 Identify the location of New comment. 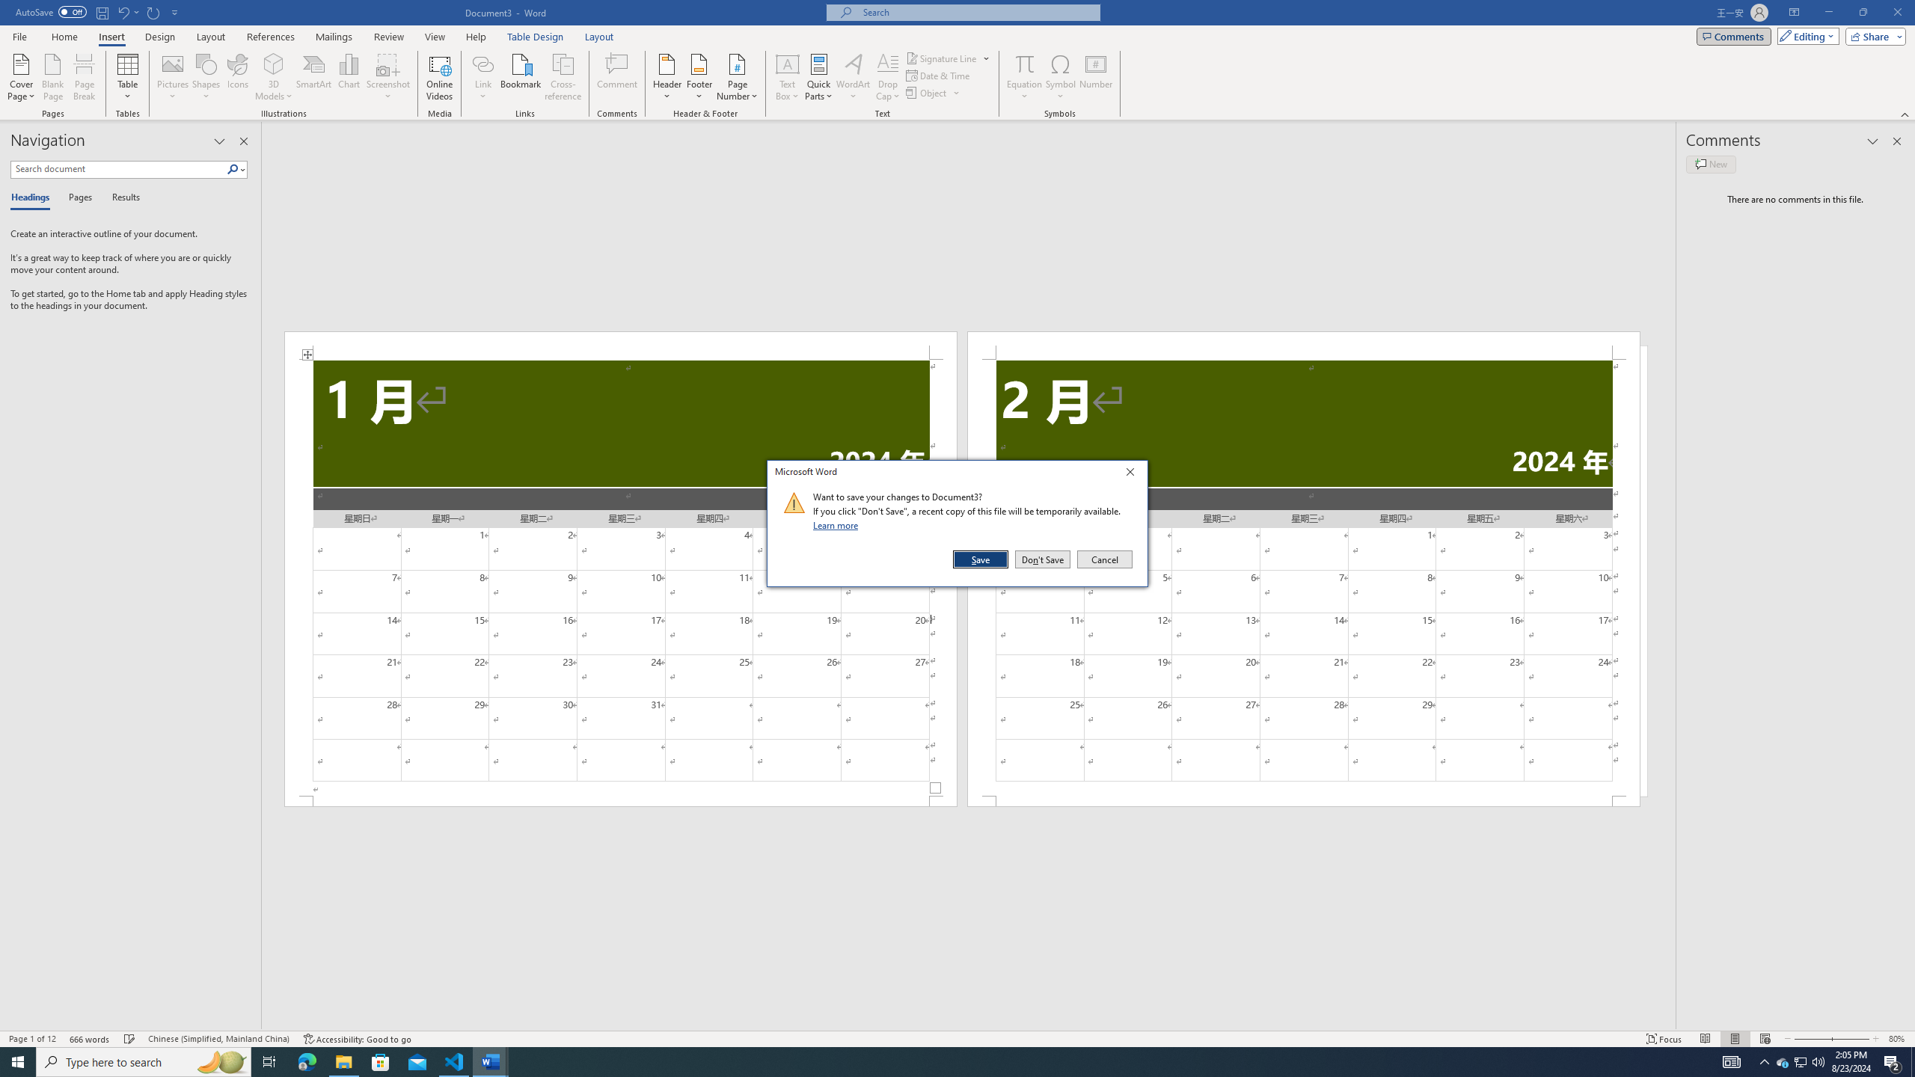
(1710, 164).